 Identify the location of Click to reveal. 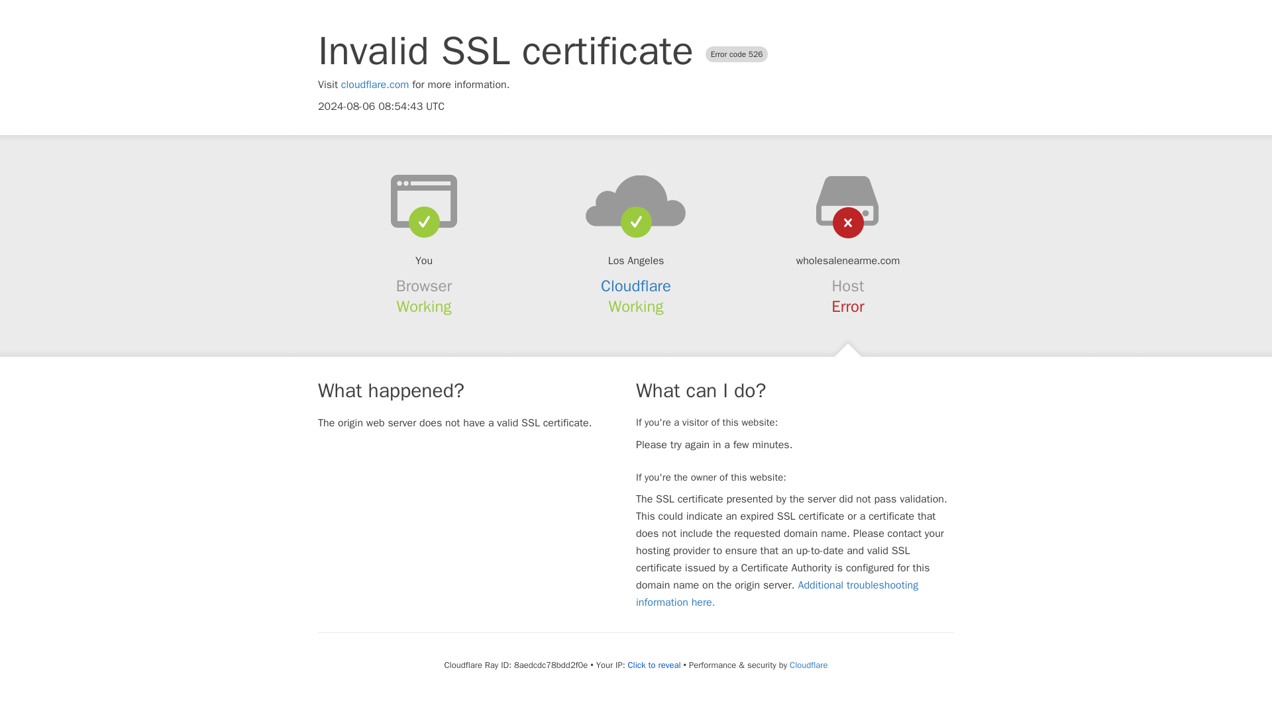
(655, 665).